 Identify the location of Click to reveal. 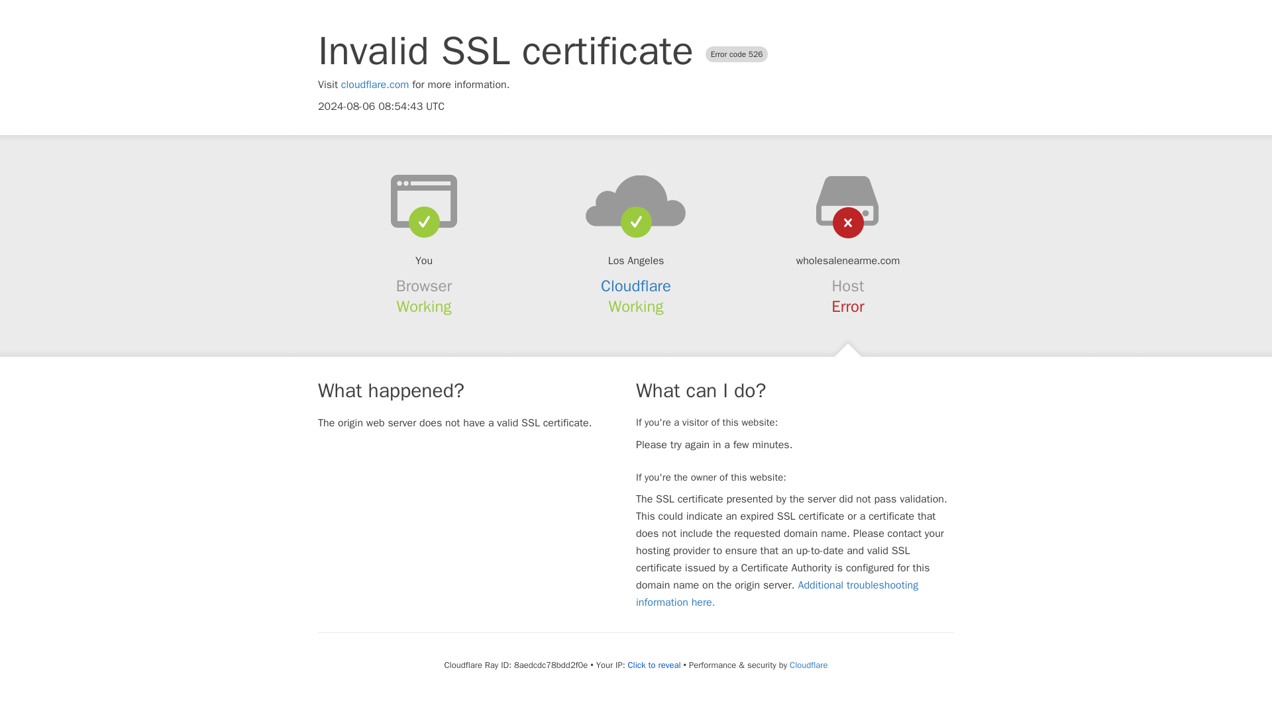
(655, 665).